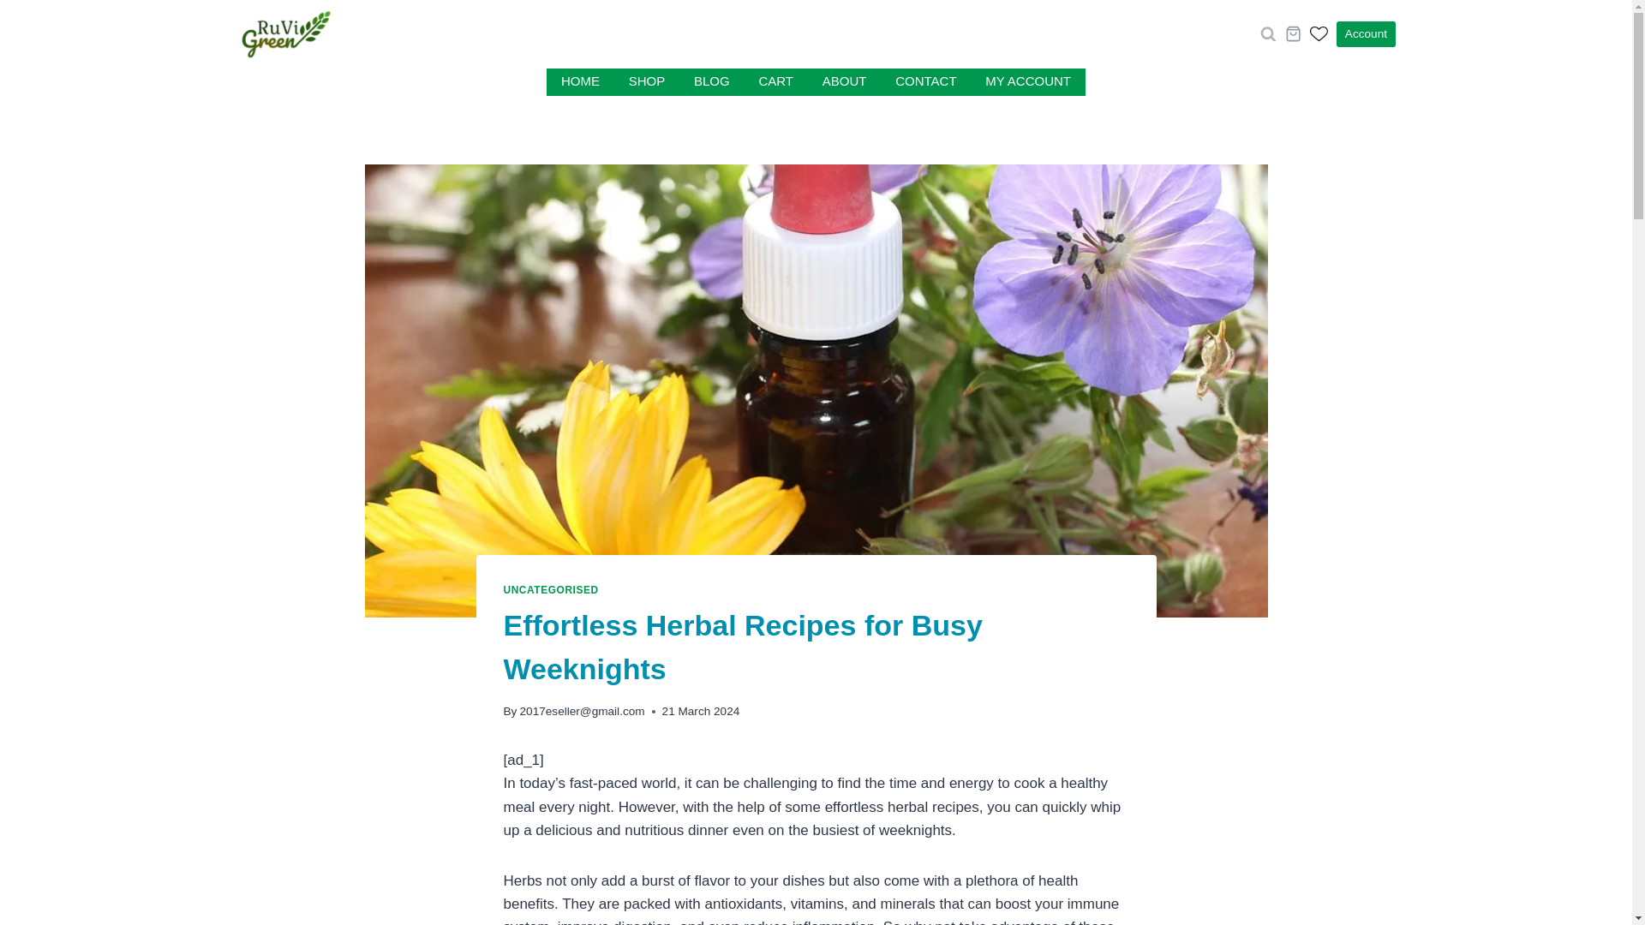 This screenshot has height=925, width=1645. What do you see at coordinates (579, 82) in the screenshot?
I see `HOME` at bounding box center [579, 82].